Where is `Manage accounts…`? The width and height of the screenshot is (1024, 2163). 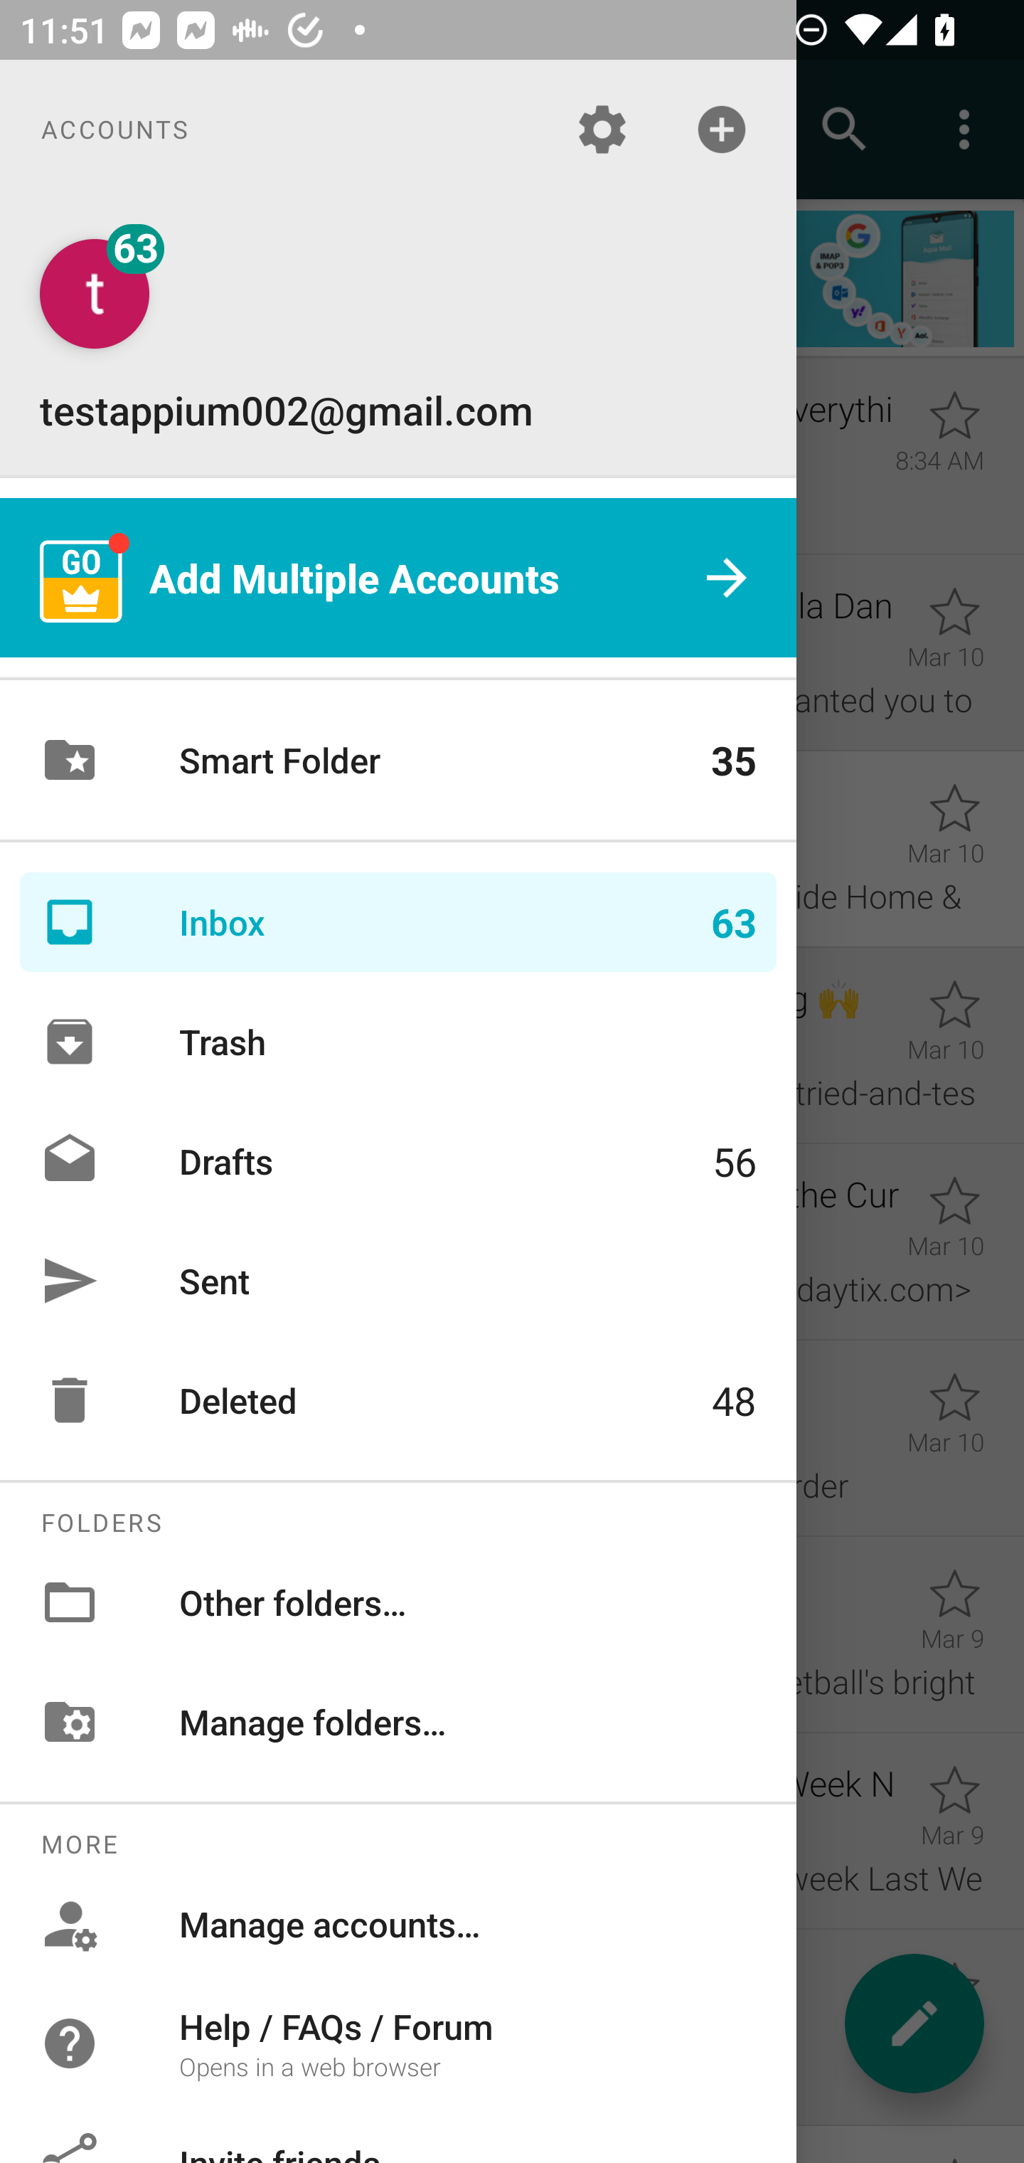 Manage accounts… is located at coordinates (398, 1924).